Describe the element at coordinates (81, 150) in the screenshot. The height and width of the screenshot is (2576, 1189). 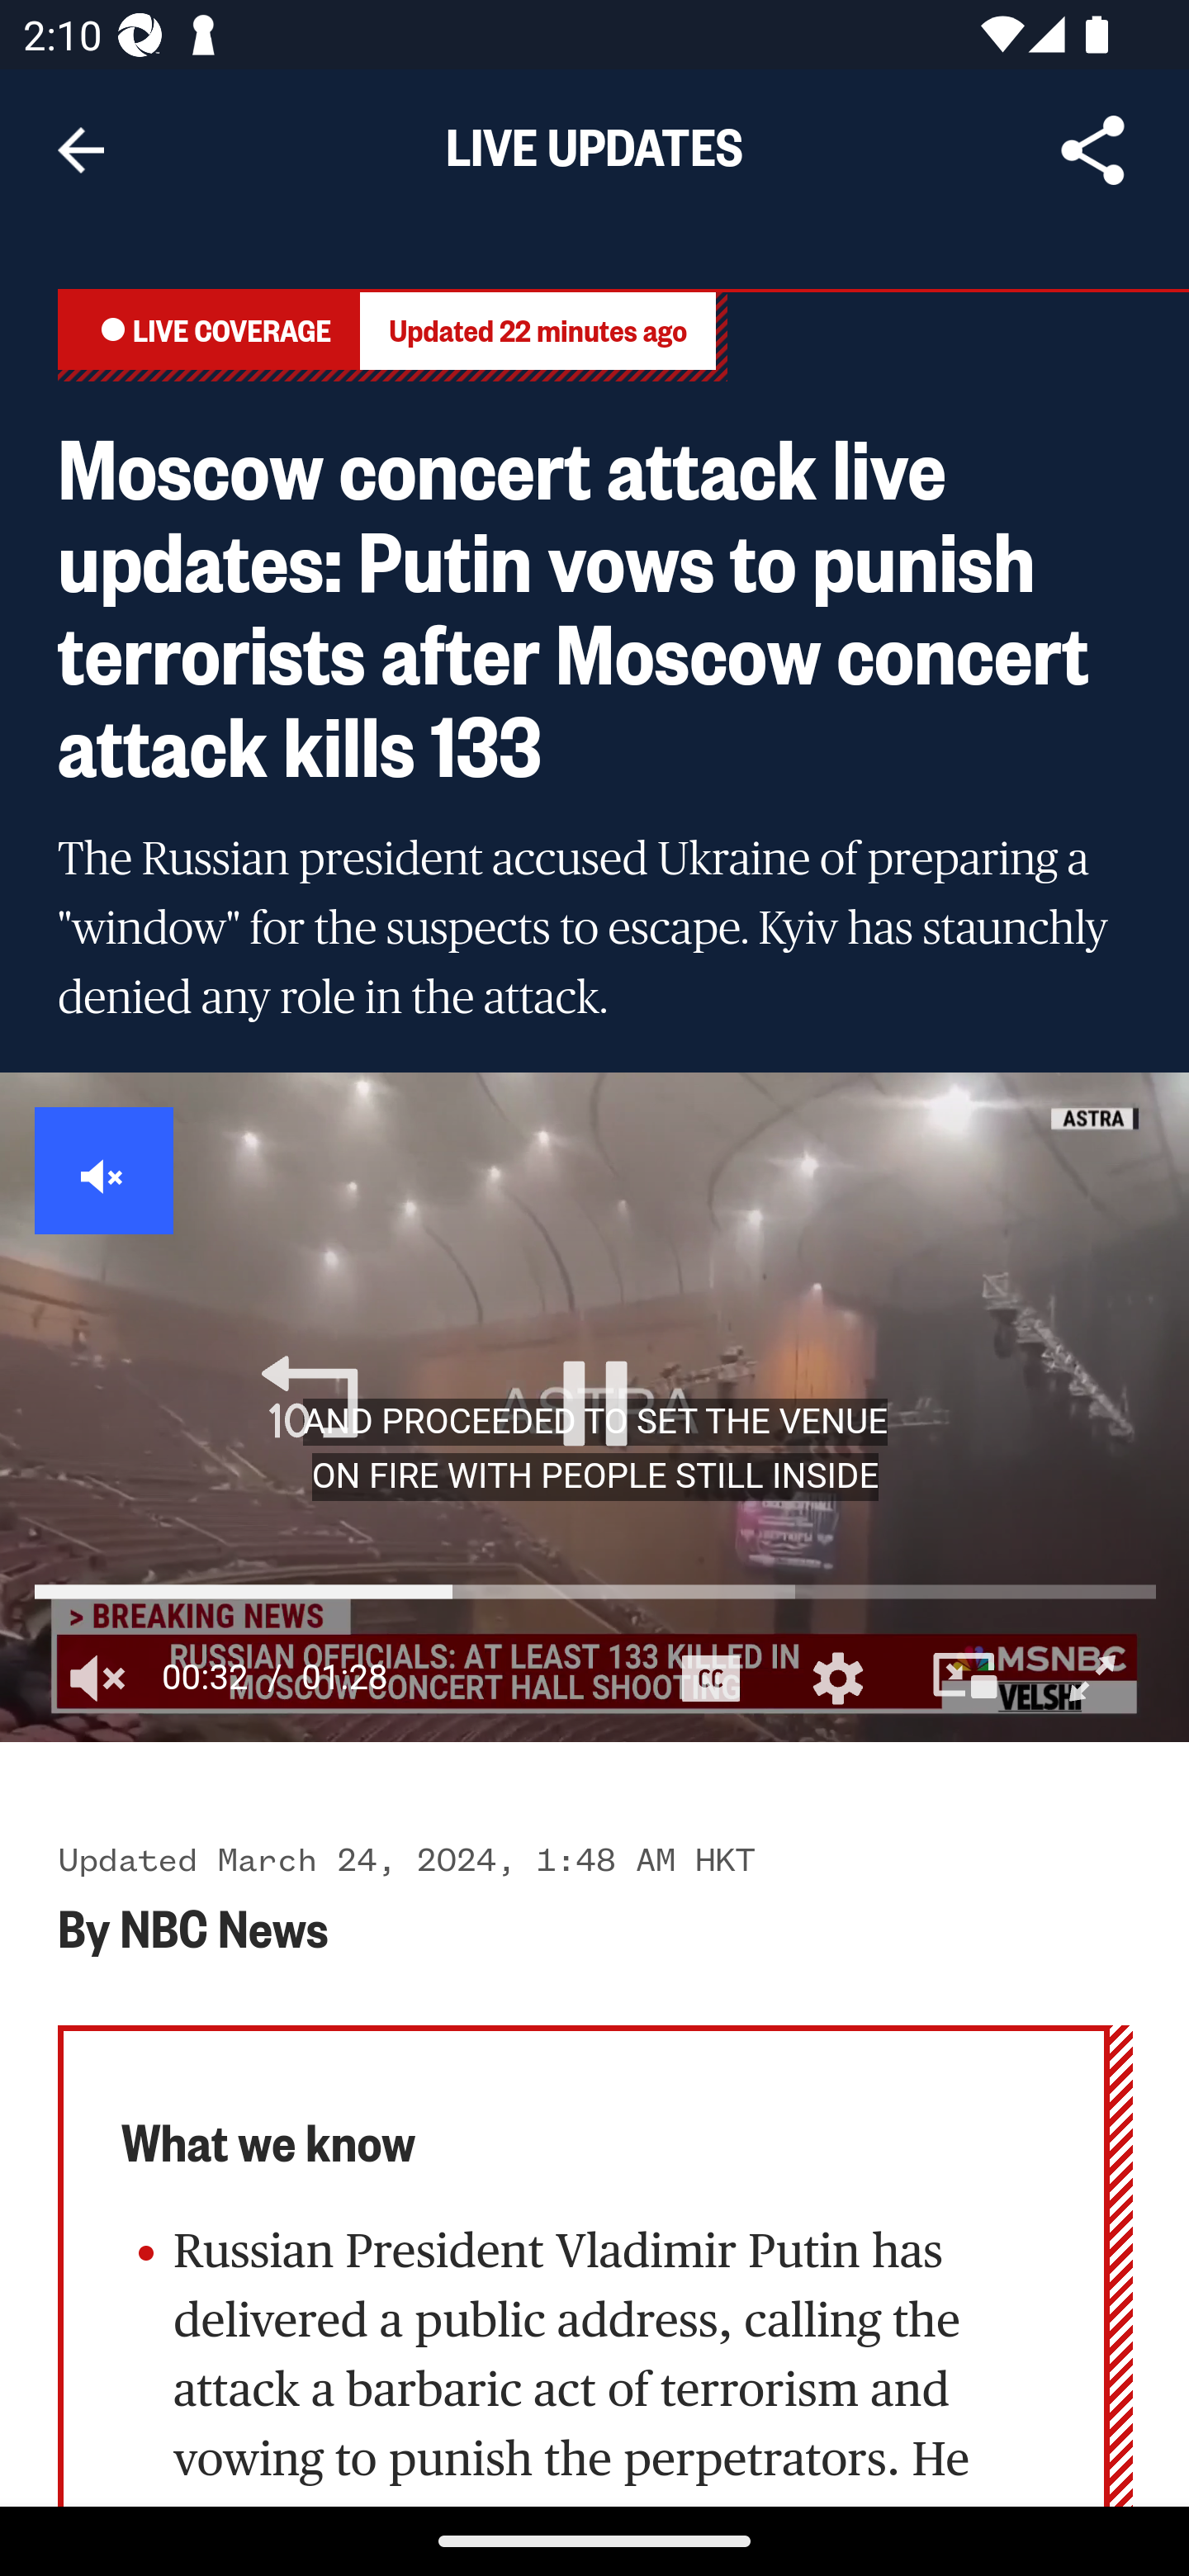
I see `Navigate up` at that location.